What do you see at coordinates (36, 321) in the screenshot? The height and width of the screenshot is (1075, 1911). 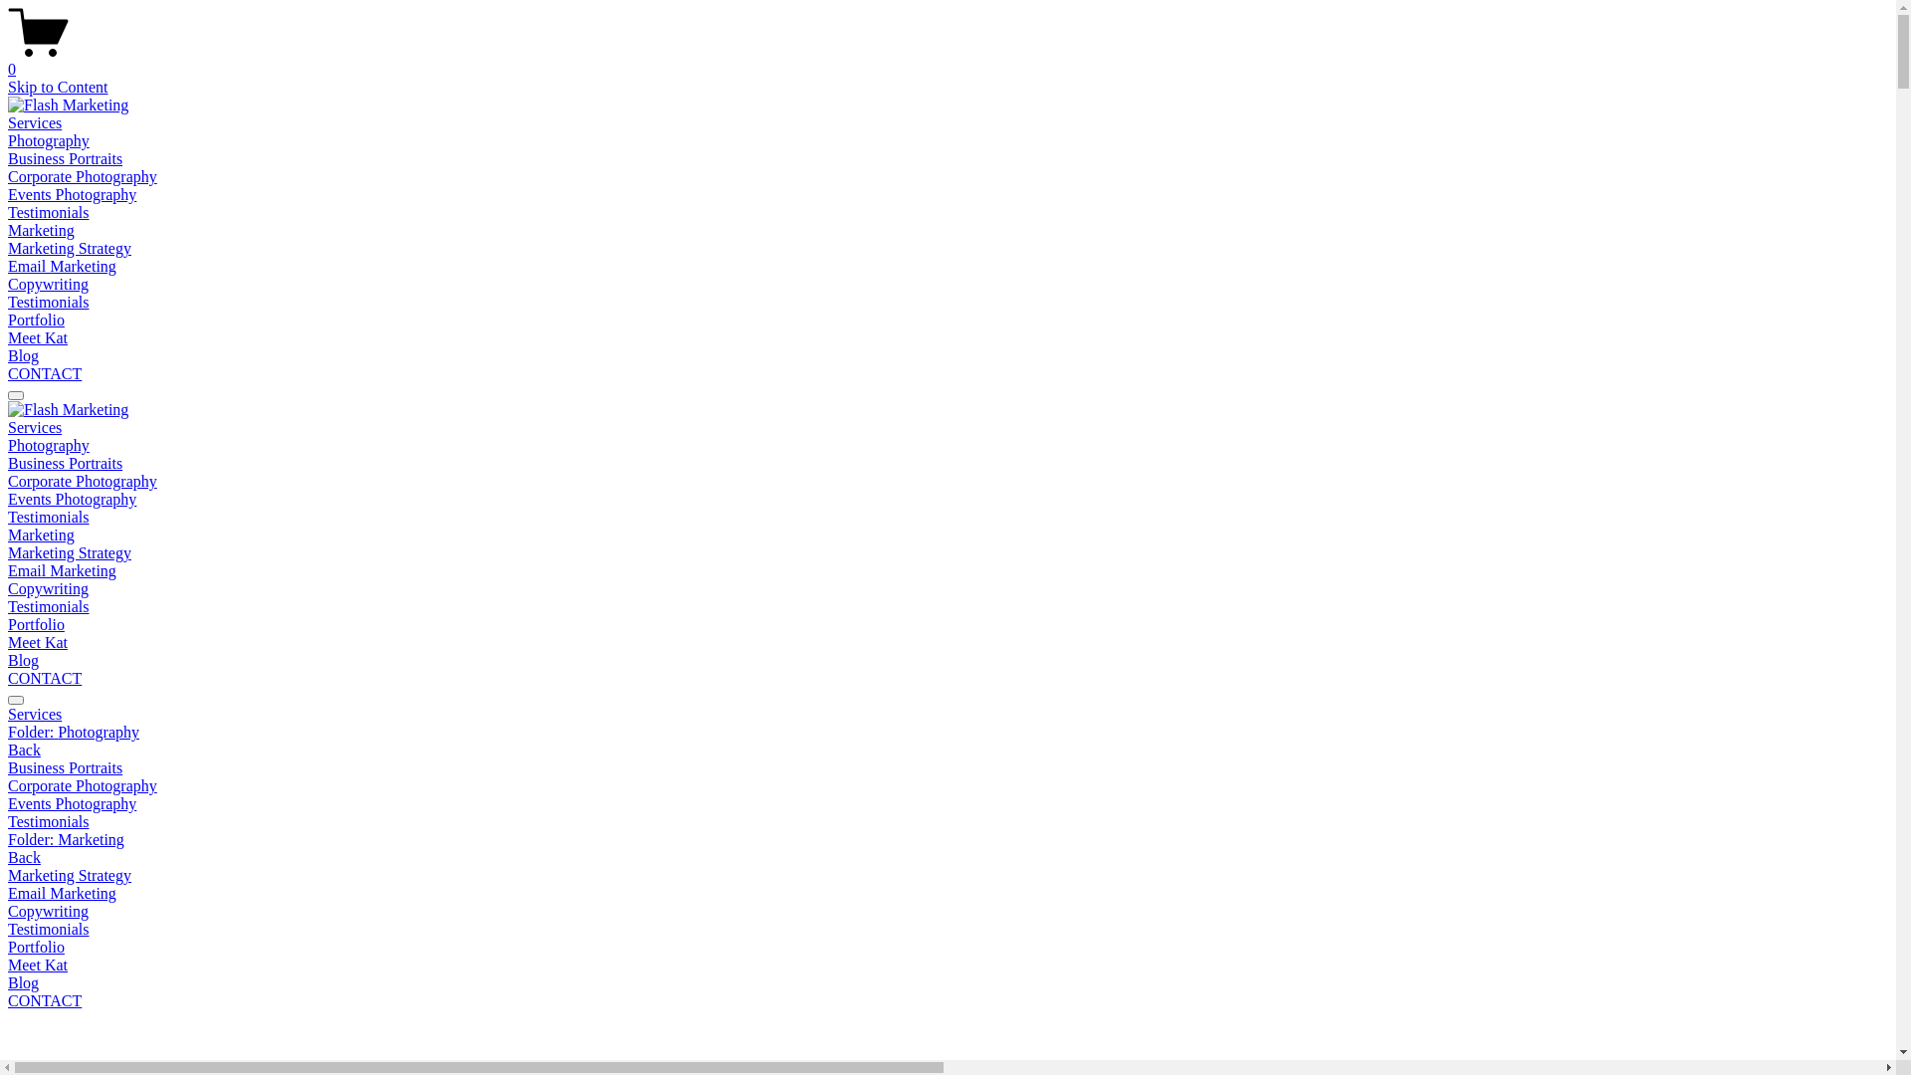 I see `Portfolio` at bounding box center [36, 321].